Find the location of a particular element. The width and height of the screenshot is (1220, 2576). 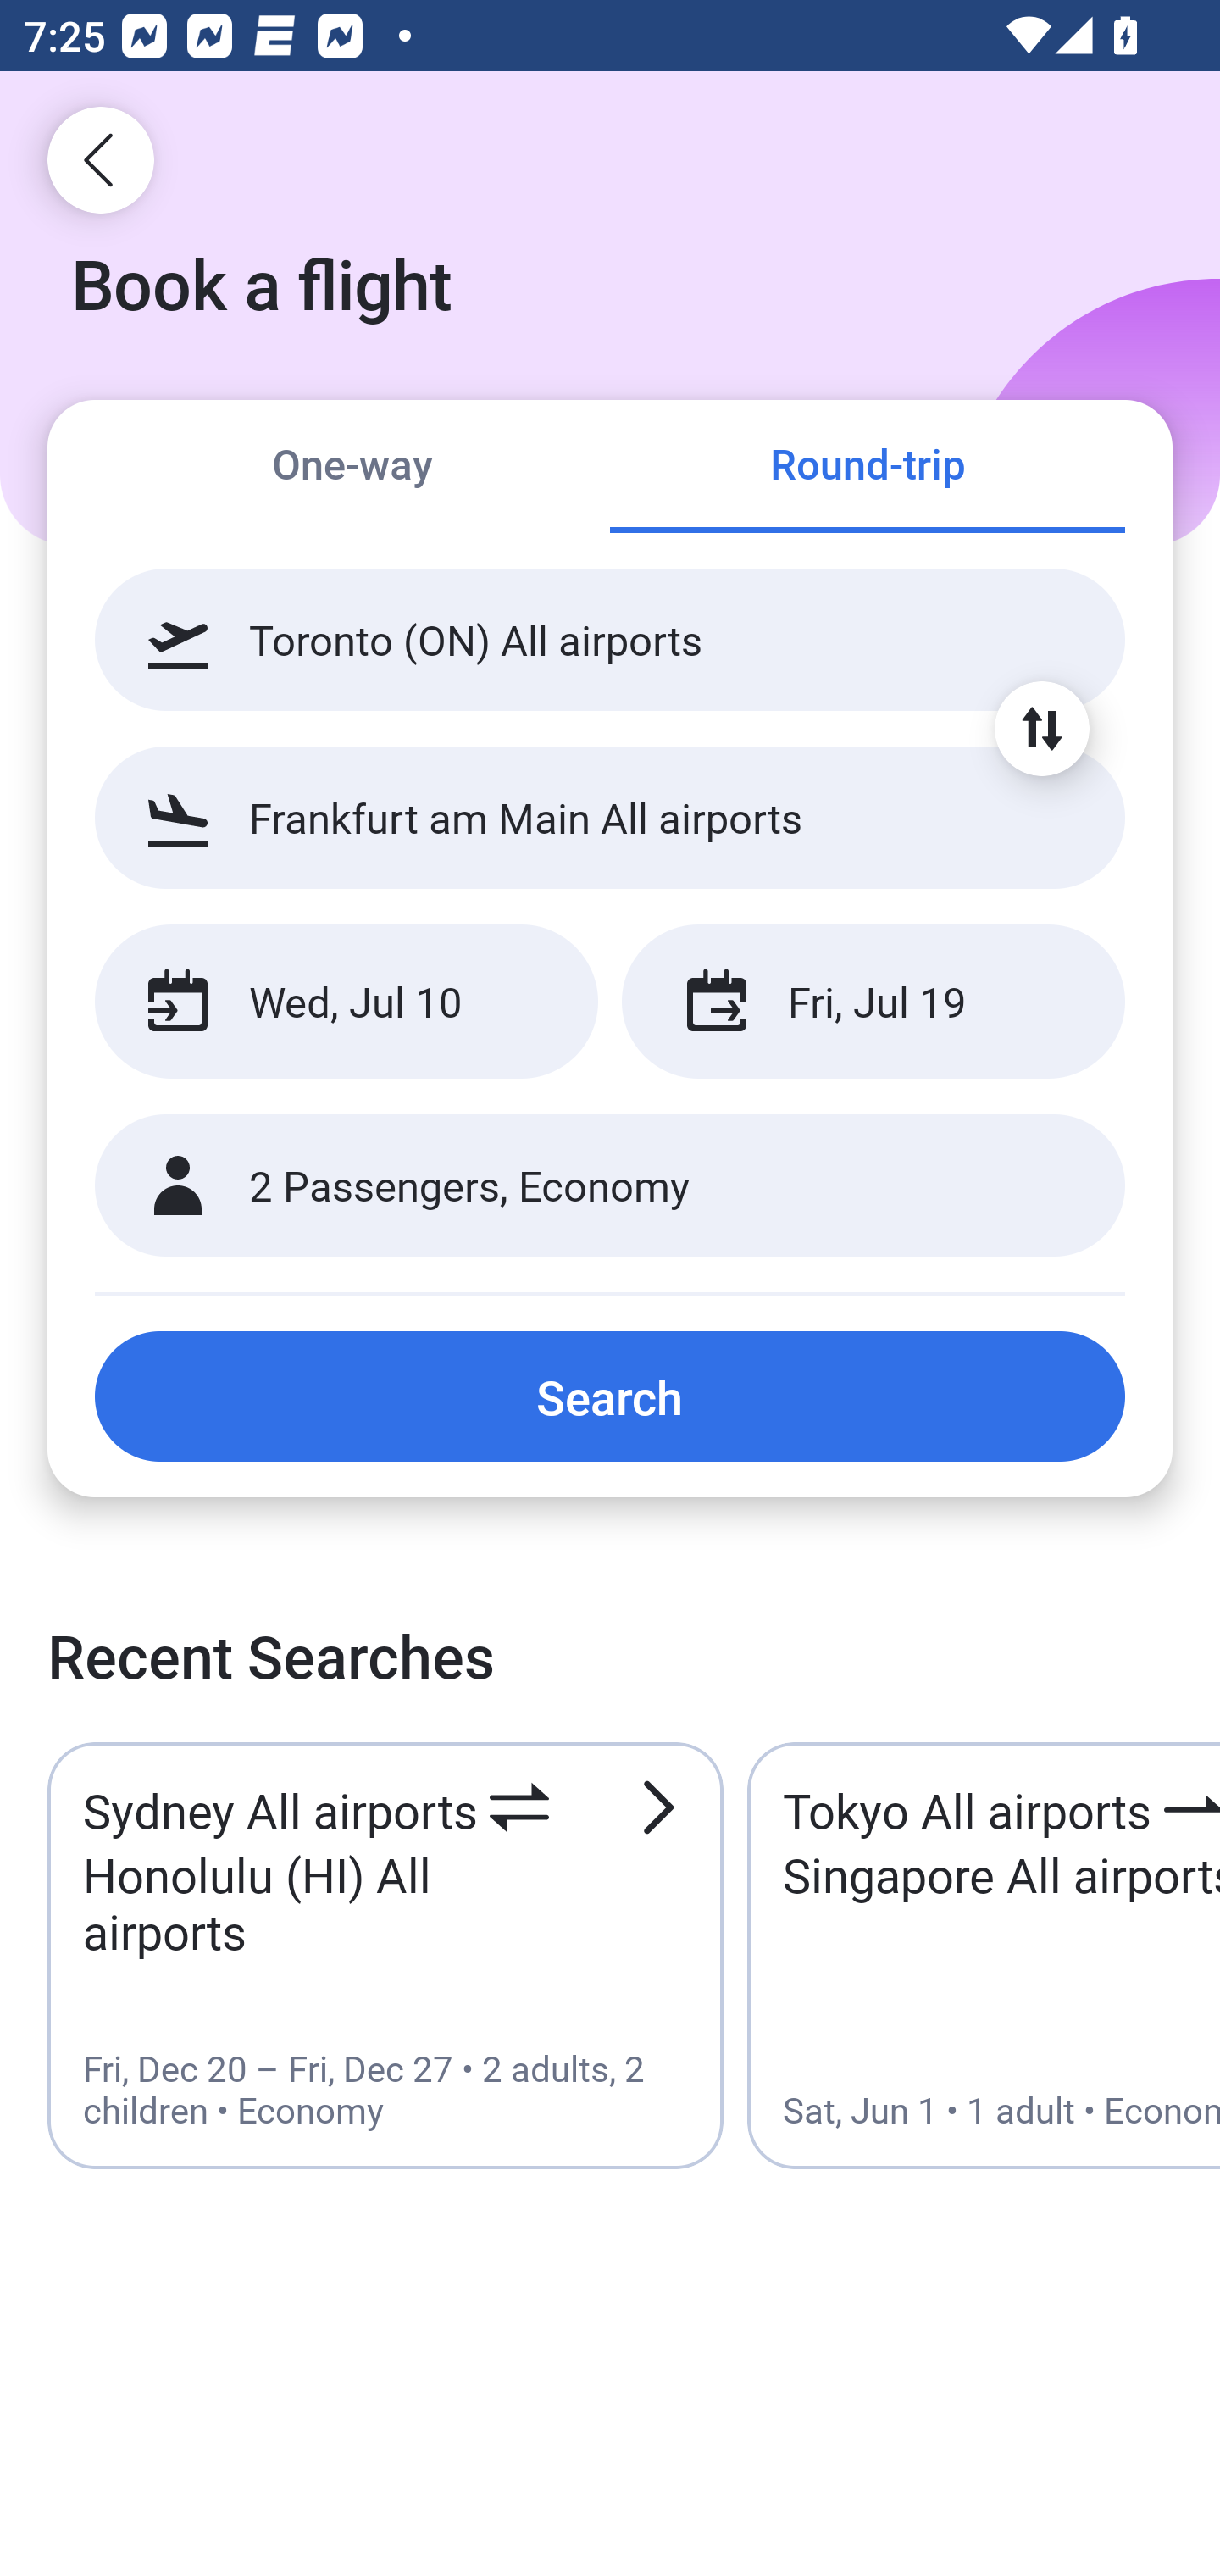

2 Passengers, Economy is located at coordinates (610, 1186).